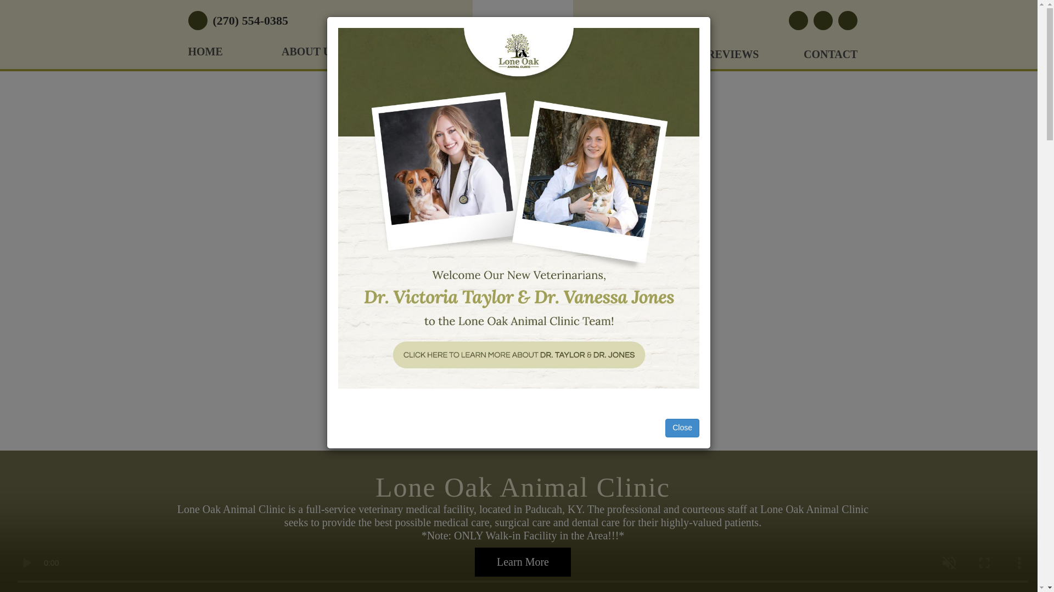 Image resolution: width=1054 pixels, height=592 pixels. Describe the element at coordinates (830, 59) in the screenshot. I see `CONTACT` at that location.